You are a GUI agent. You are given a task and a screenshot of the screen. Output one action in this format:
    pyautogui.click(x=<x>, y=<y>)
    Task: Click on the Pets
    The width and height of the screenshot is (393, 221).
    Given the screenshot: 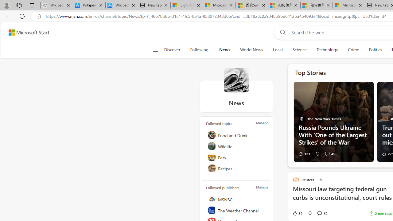 What is the action you would take?
    pyautogui.click(x=237, y=157)
    